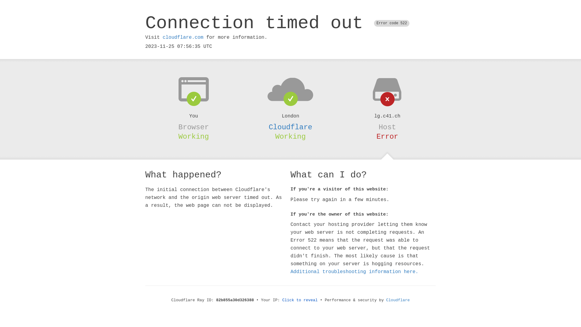  Describe the element at coordinates (183, 38) in the screenshot. I see `cloudflare.com` at that location.